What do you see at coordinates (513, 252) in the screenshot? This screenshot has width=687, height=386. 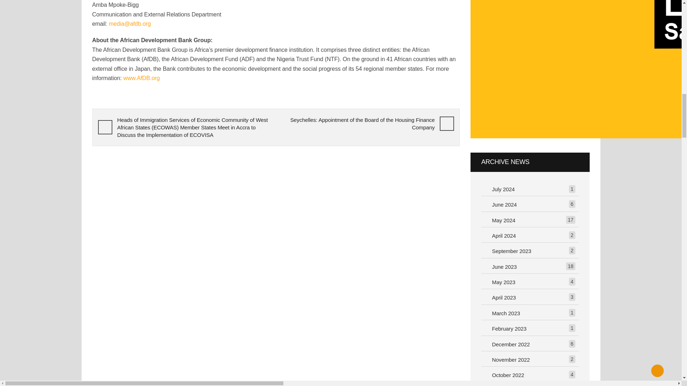 I see `September 2023` at bounding box center [513, 252].